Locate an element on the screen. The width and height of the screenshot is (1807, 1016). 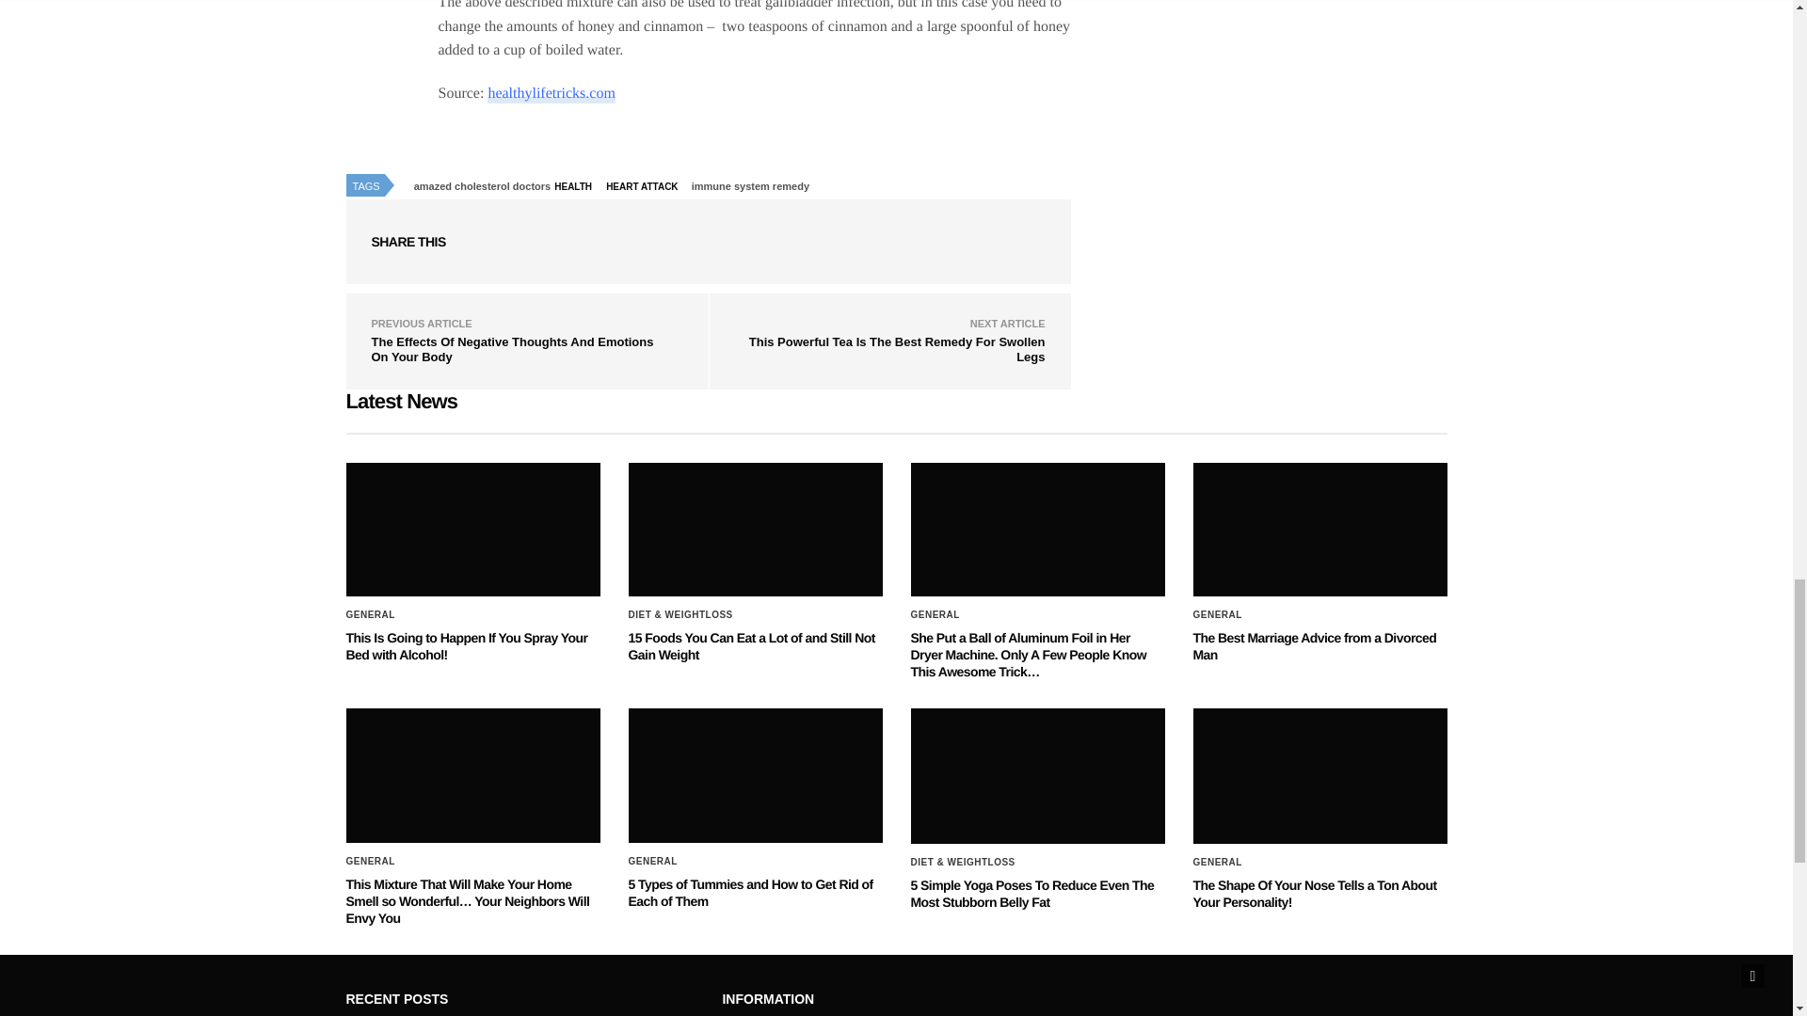
HEART ATTACK is located at coordinates (647, 186).